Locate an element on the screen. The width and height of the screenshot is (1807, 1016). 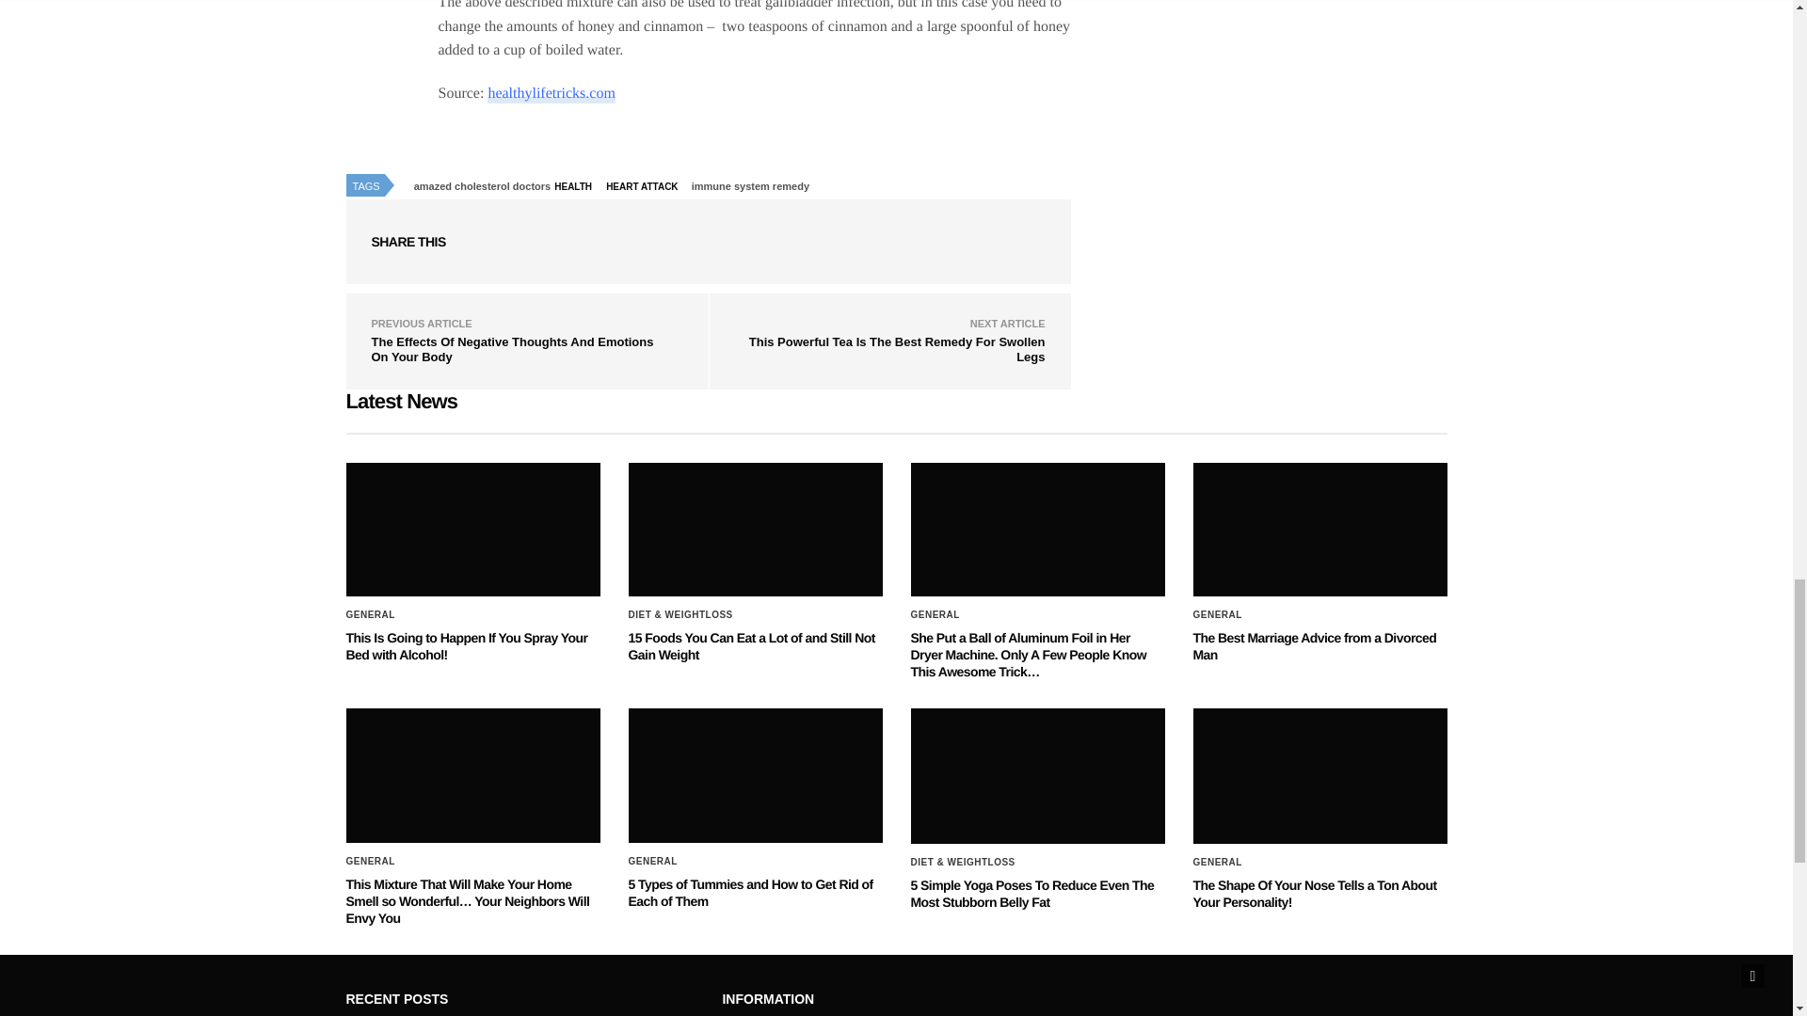
HEART ATTACK is located at coordinates (647, 186).